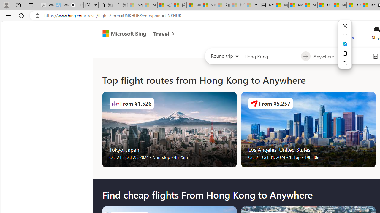 The image size is (380, 213). Describe the element at coordinates (254, 104) in the screenshot. I see `Airlines Logo` at that location.